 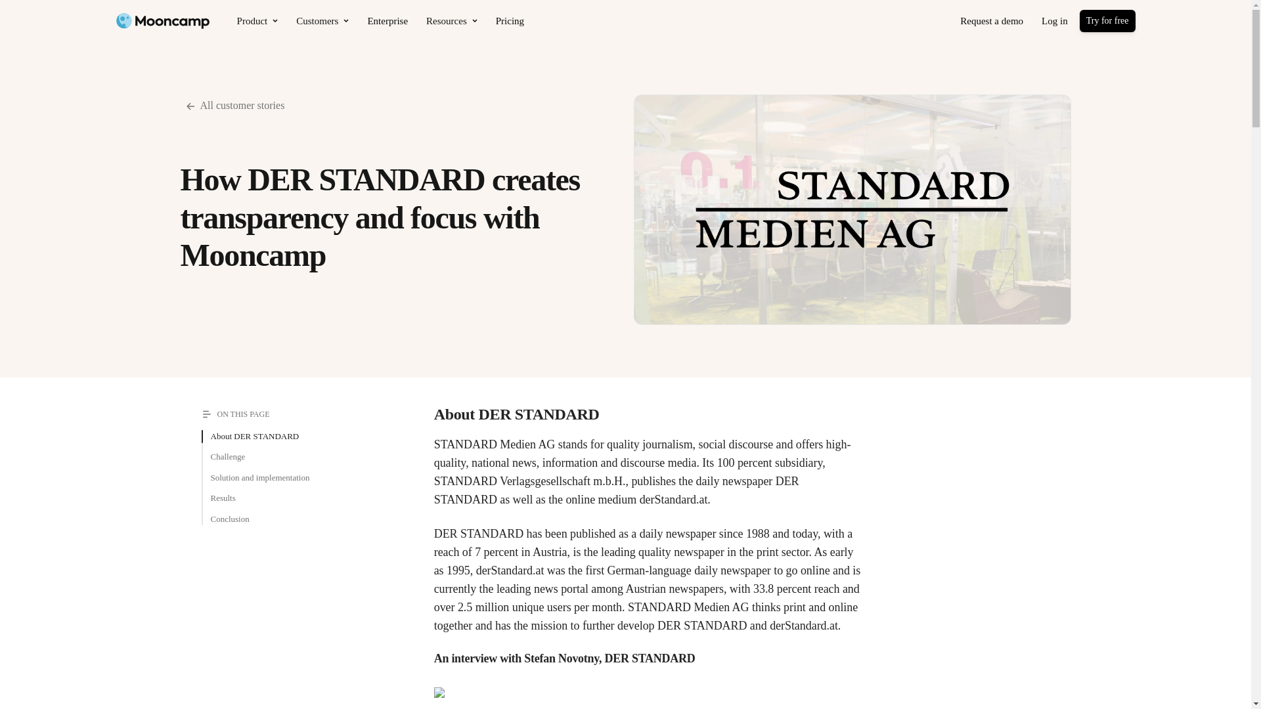 What do you see at coordinates (257, 21) in the screenshot?
I see `Product` at bounding box center [257, 21].